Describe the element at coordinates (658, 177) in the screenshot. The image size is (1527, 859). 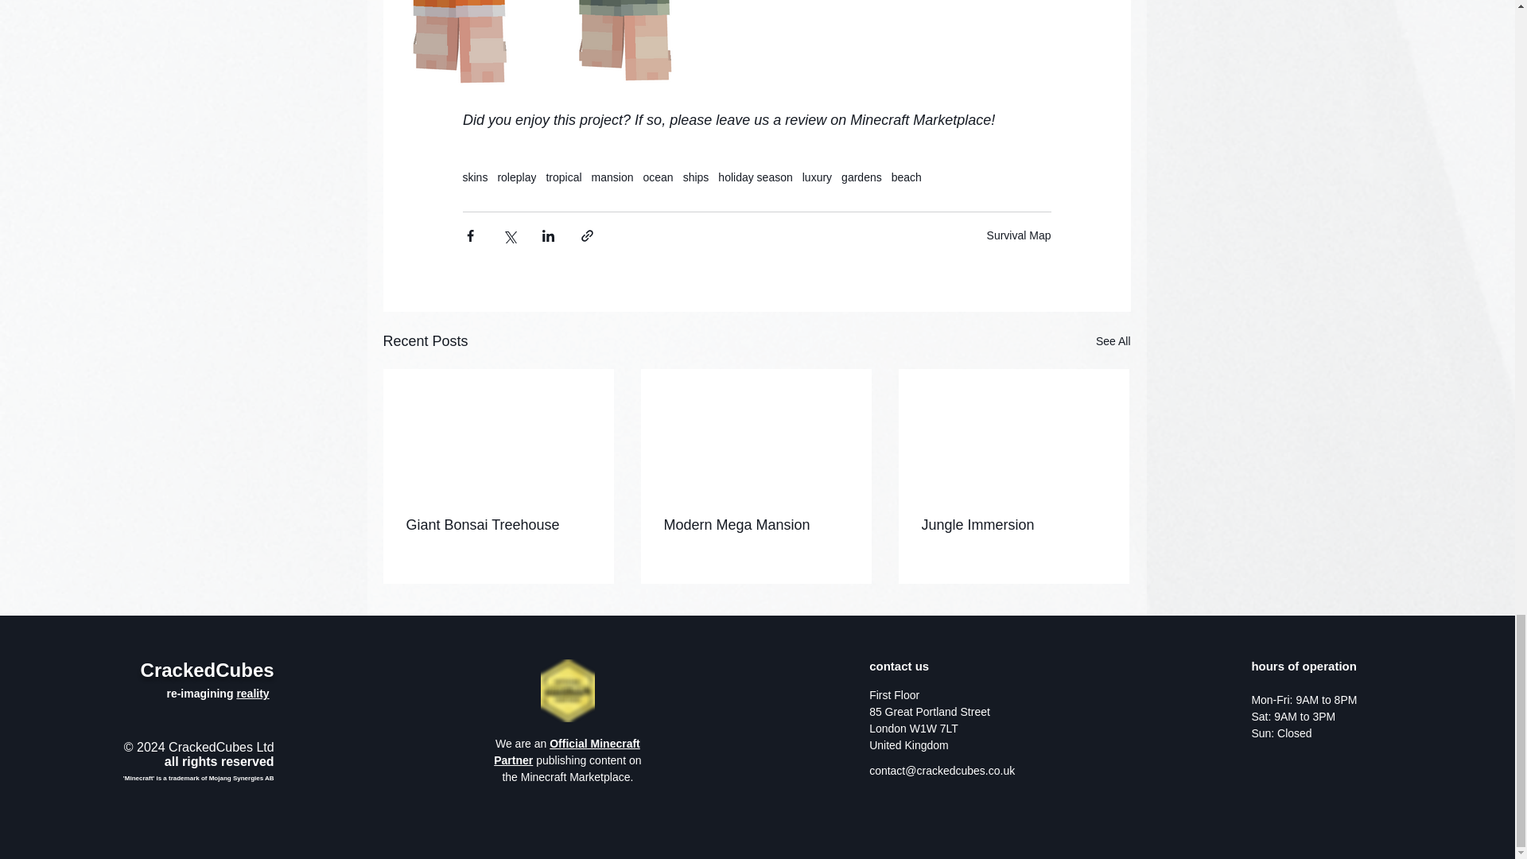
I see `ocean` at that location.